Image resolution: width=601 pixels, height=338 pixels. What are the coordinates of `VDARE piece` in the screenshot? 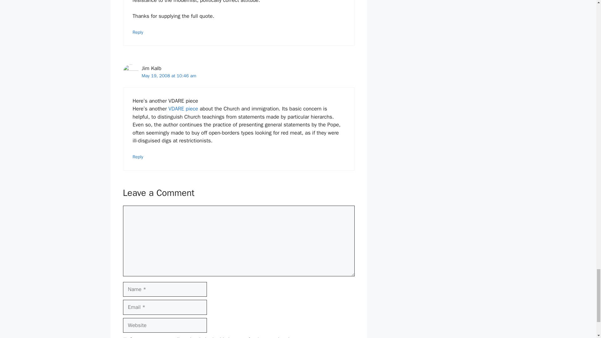 It's located at (183, 108).